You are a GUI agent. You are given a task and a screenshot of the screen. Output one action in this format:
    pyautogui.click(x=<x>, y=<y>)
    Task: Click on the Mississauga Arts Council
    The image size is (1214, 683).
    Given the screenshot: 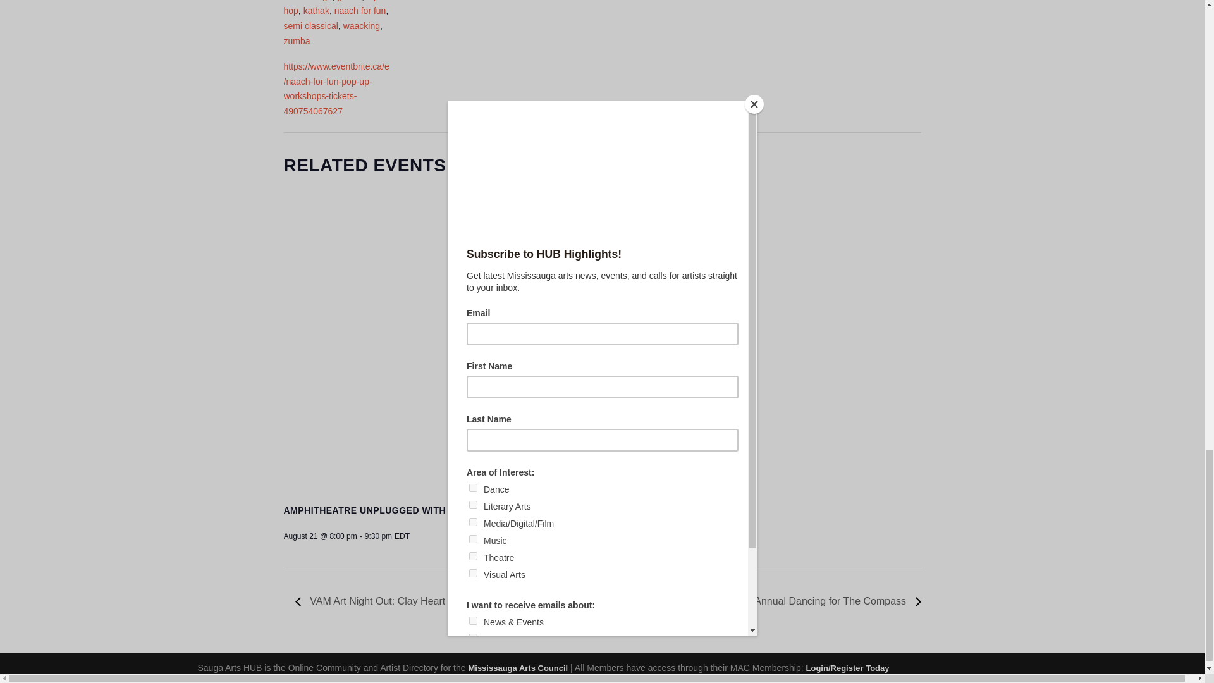 What is the action you would take?
    pyautogui.click(x=517, y=668)
    